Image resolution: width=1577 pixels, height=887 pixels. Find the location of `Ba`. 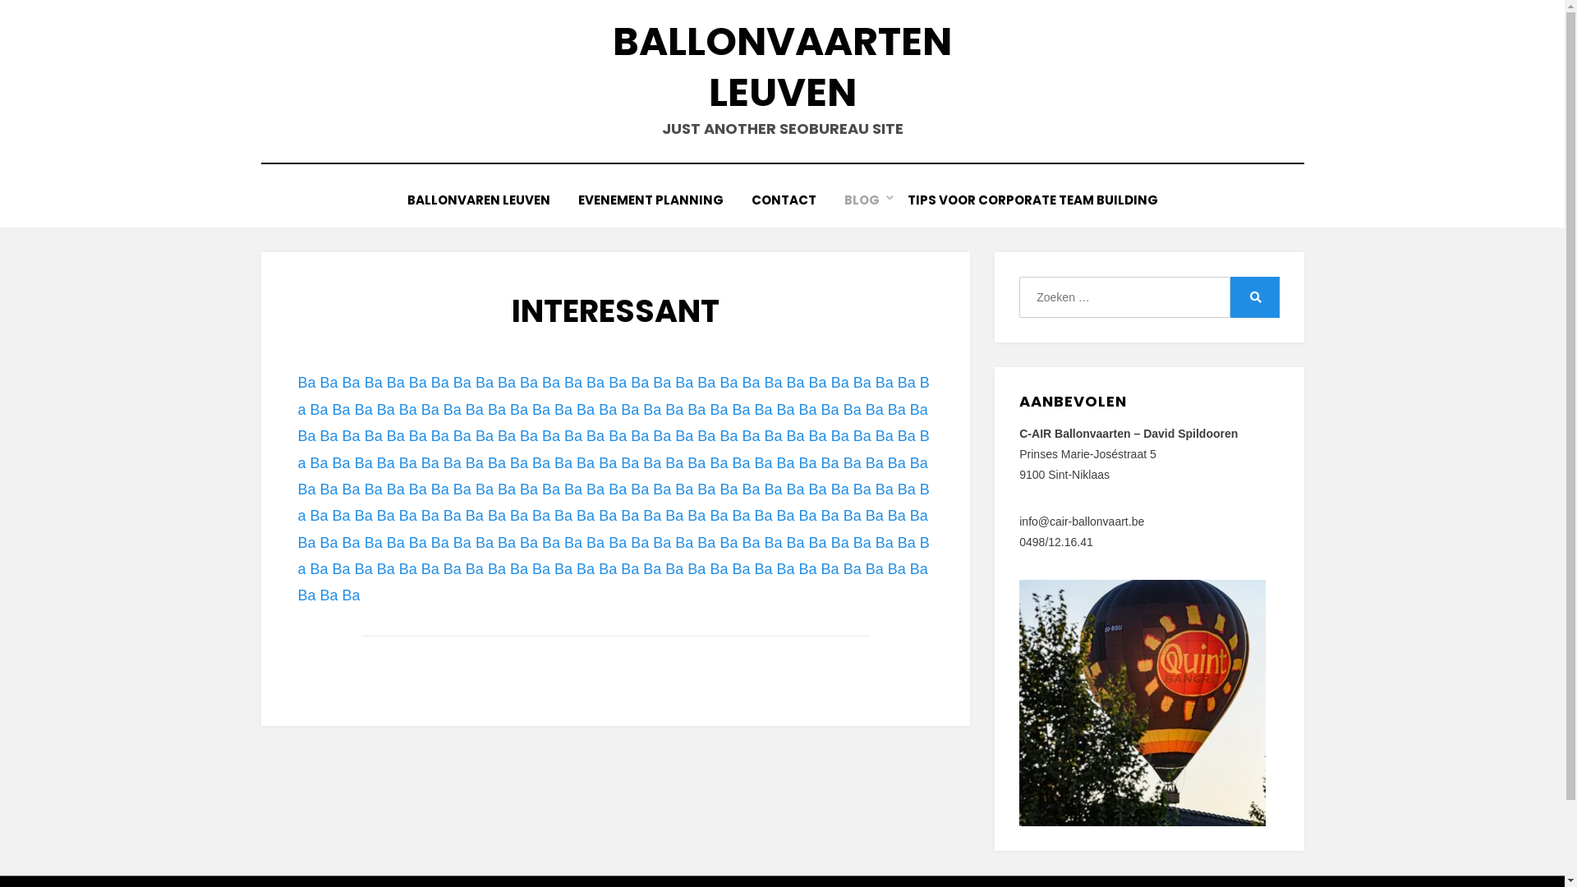

Ba is located at coordinates (613, 449).